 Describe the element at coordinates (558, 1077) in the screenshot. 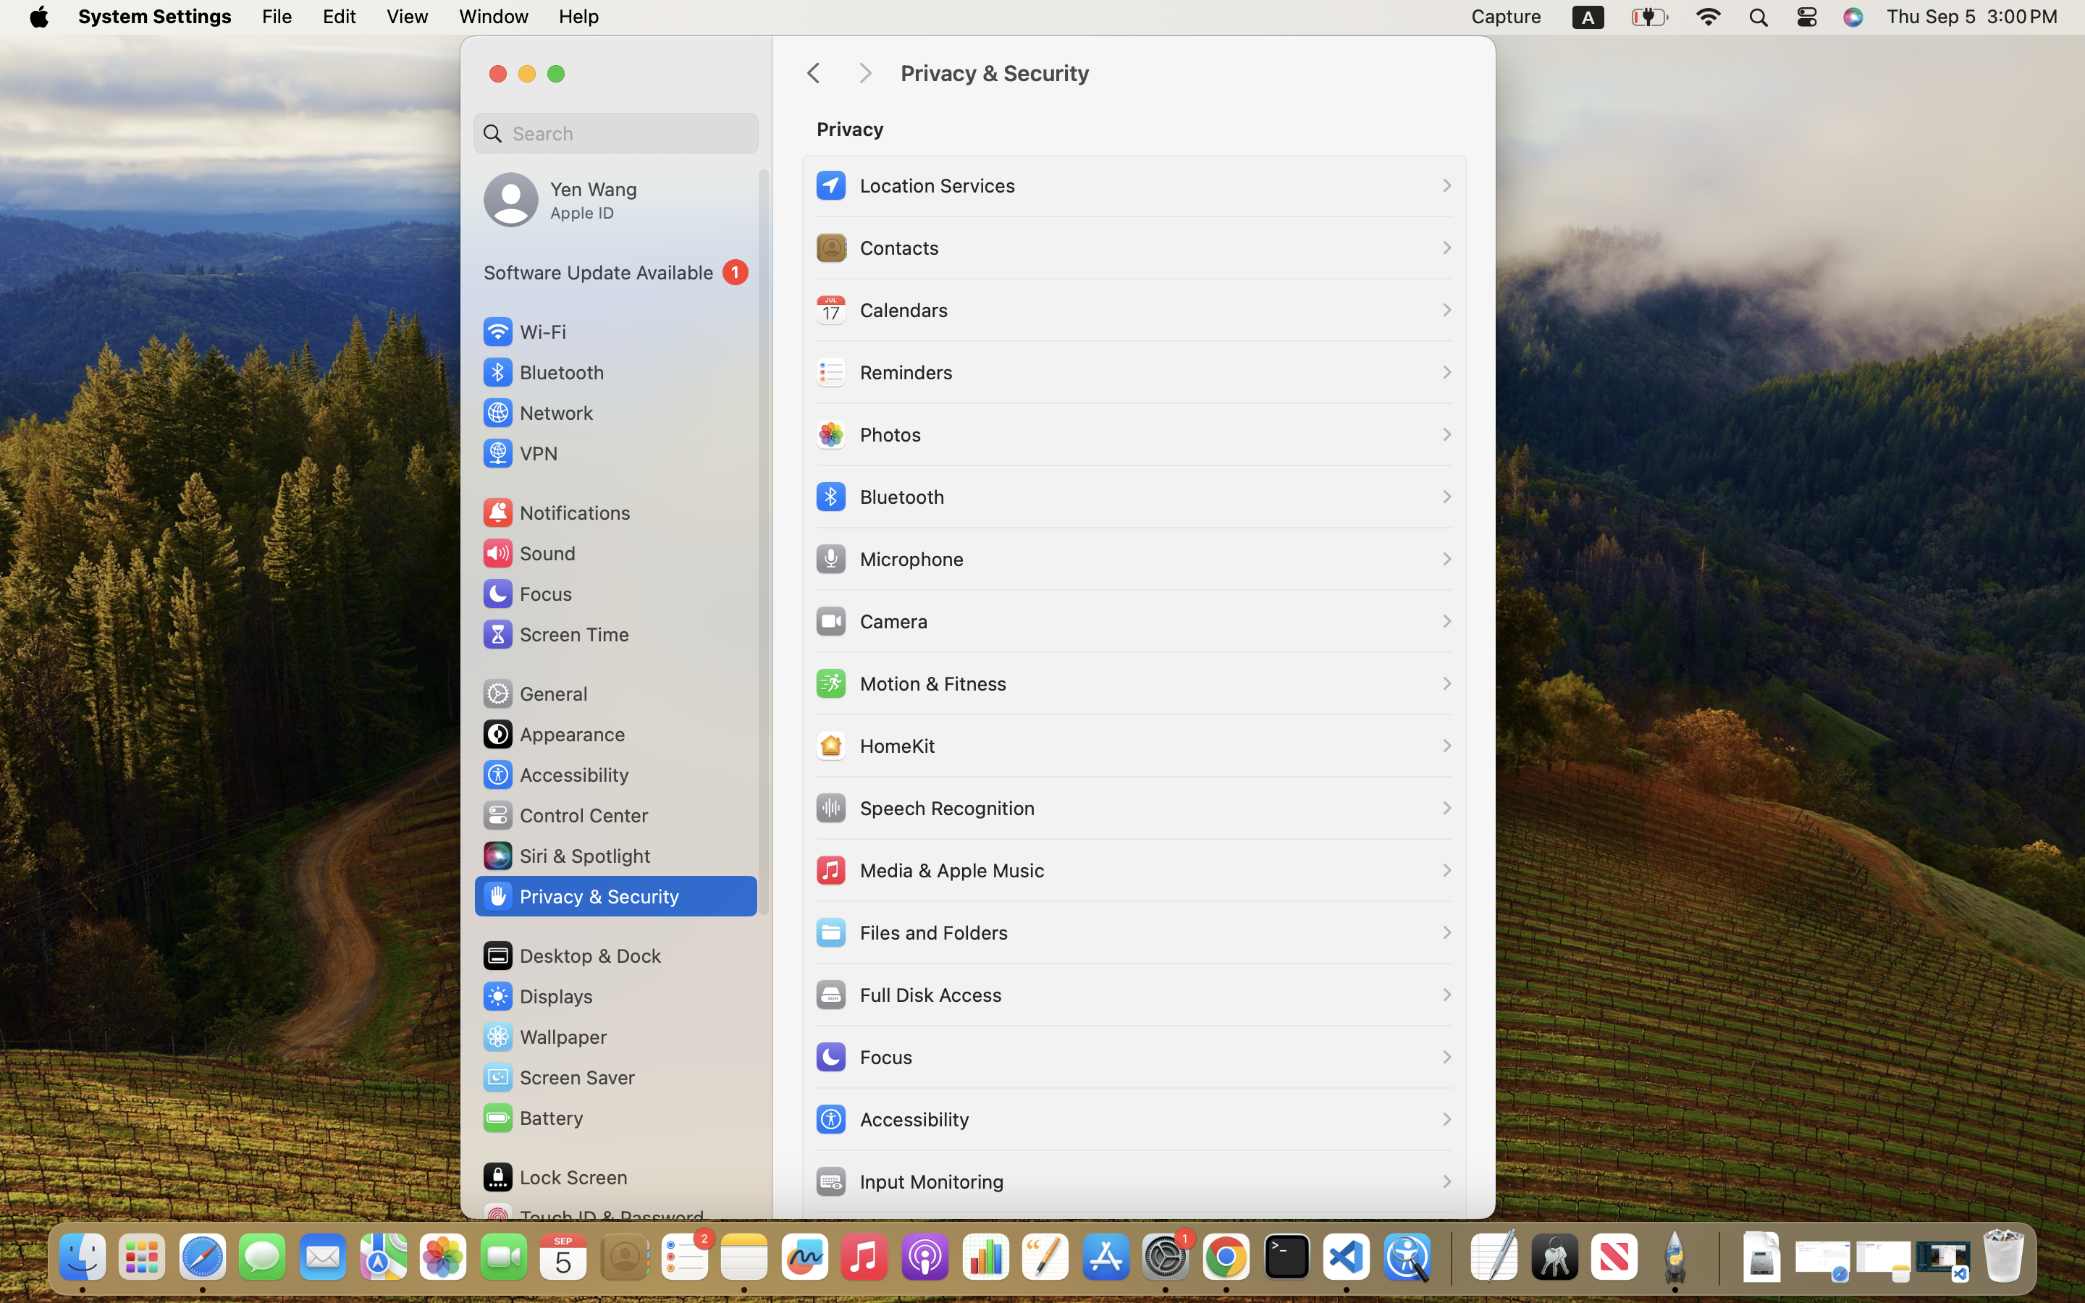

I see `Screen Saver` at that location.